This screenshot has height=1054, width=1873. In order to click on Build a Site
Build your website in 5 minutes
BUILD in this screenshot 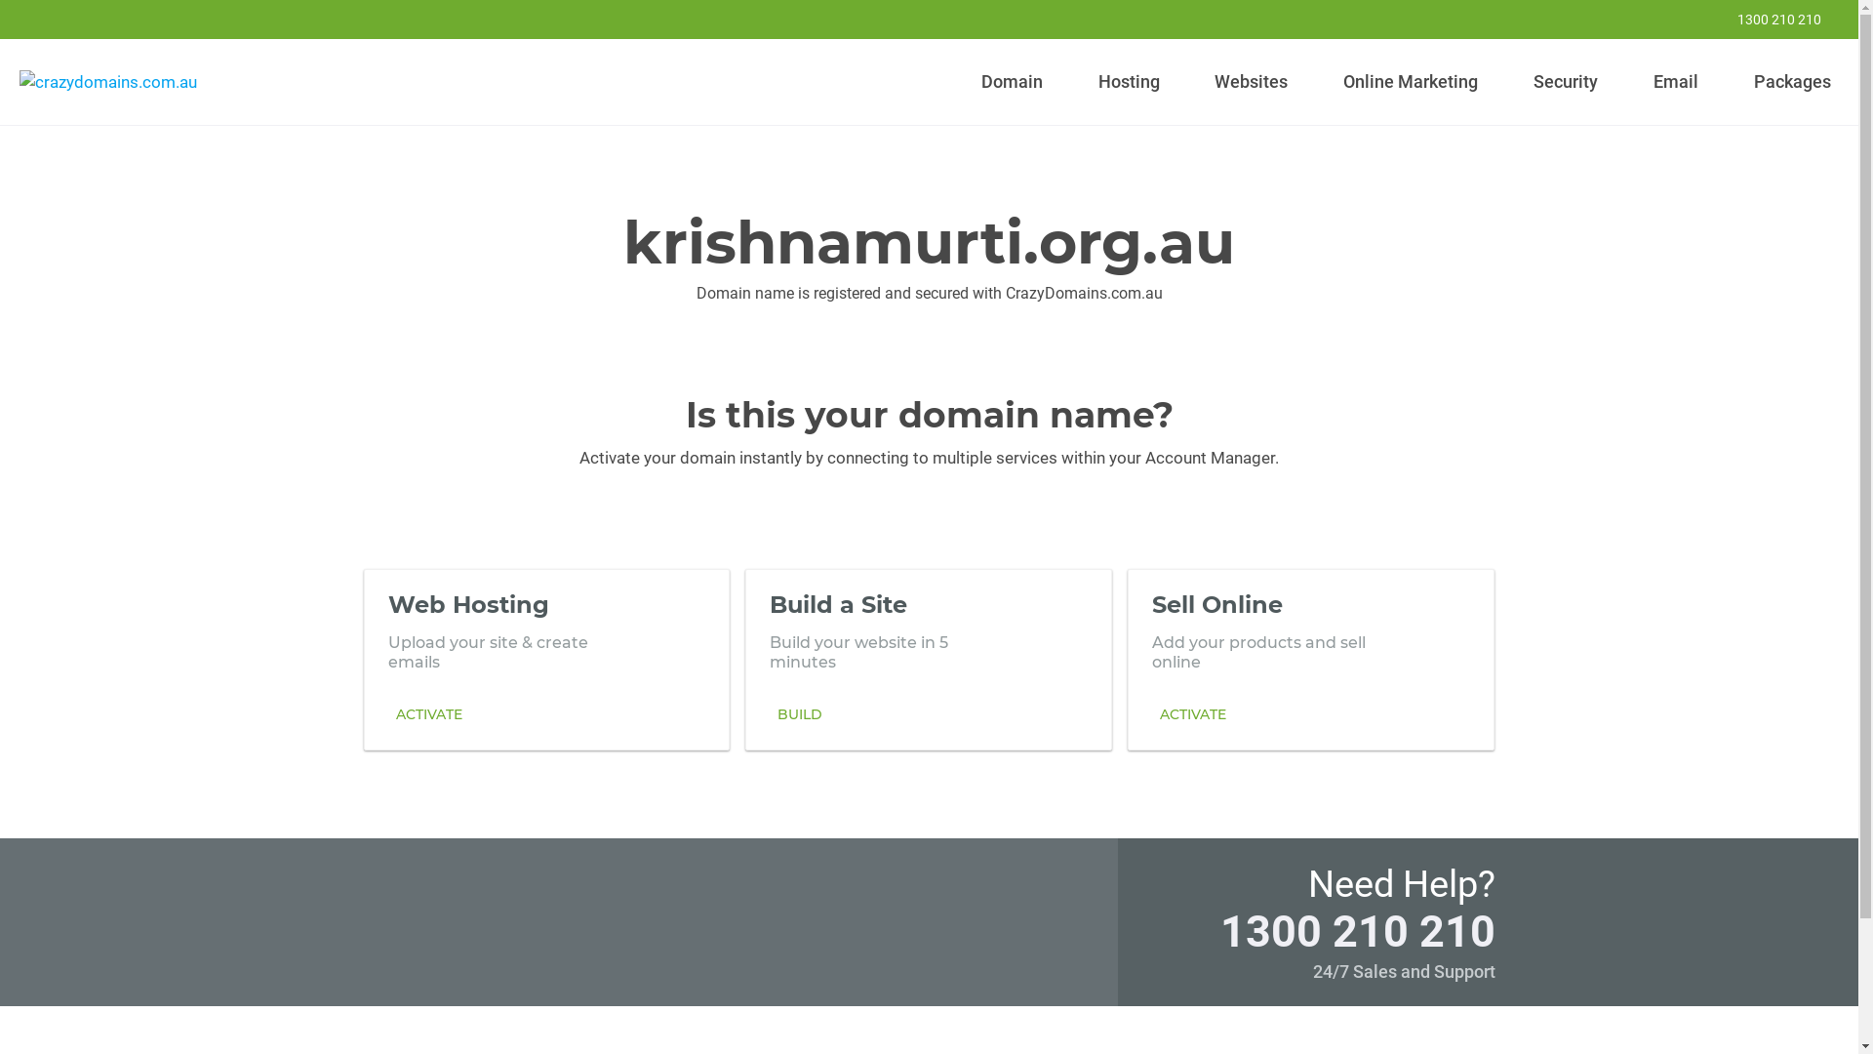, I will do `click(929, 659)`.